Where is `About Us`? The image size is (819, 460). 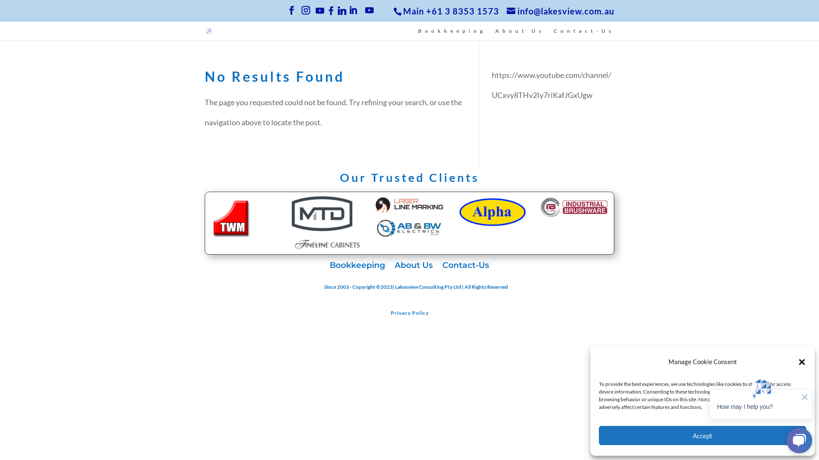
About Us is located at coordinates (414, 267).